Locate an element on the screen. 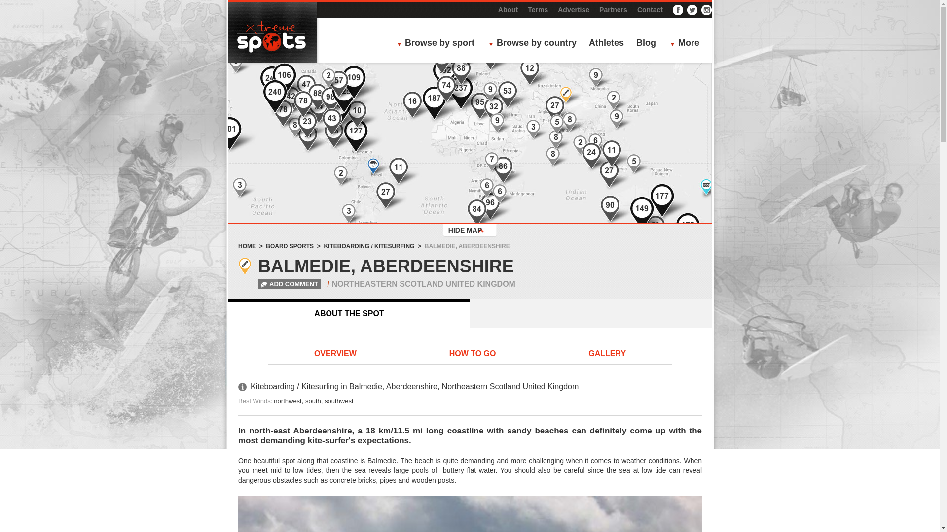 Image resolution: width=947 pixels, height=532 pixels. Browse by country is located at coordinates (535, 44).